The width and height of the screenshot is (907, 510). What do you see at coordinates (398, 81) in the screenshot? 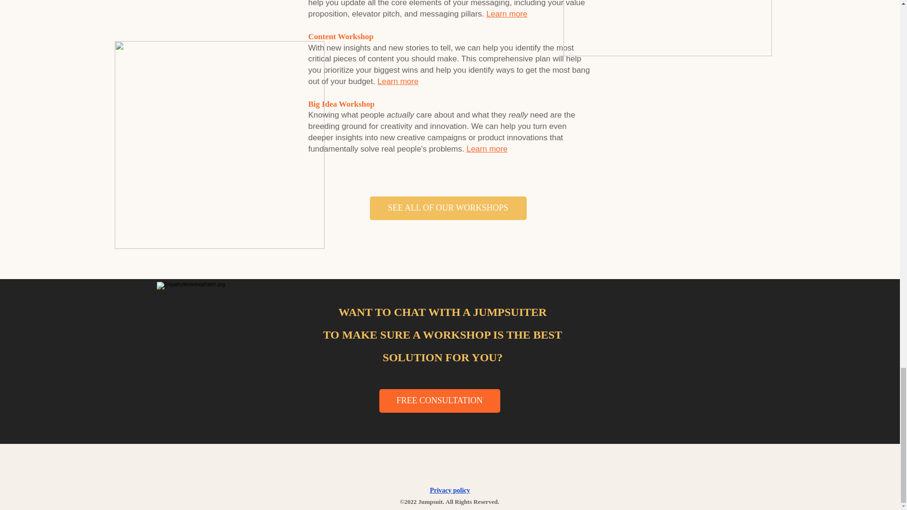
I see `Learn more` at bounding box center [398, 81].